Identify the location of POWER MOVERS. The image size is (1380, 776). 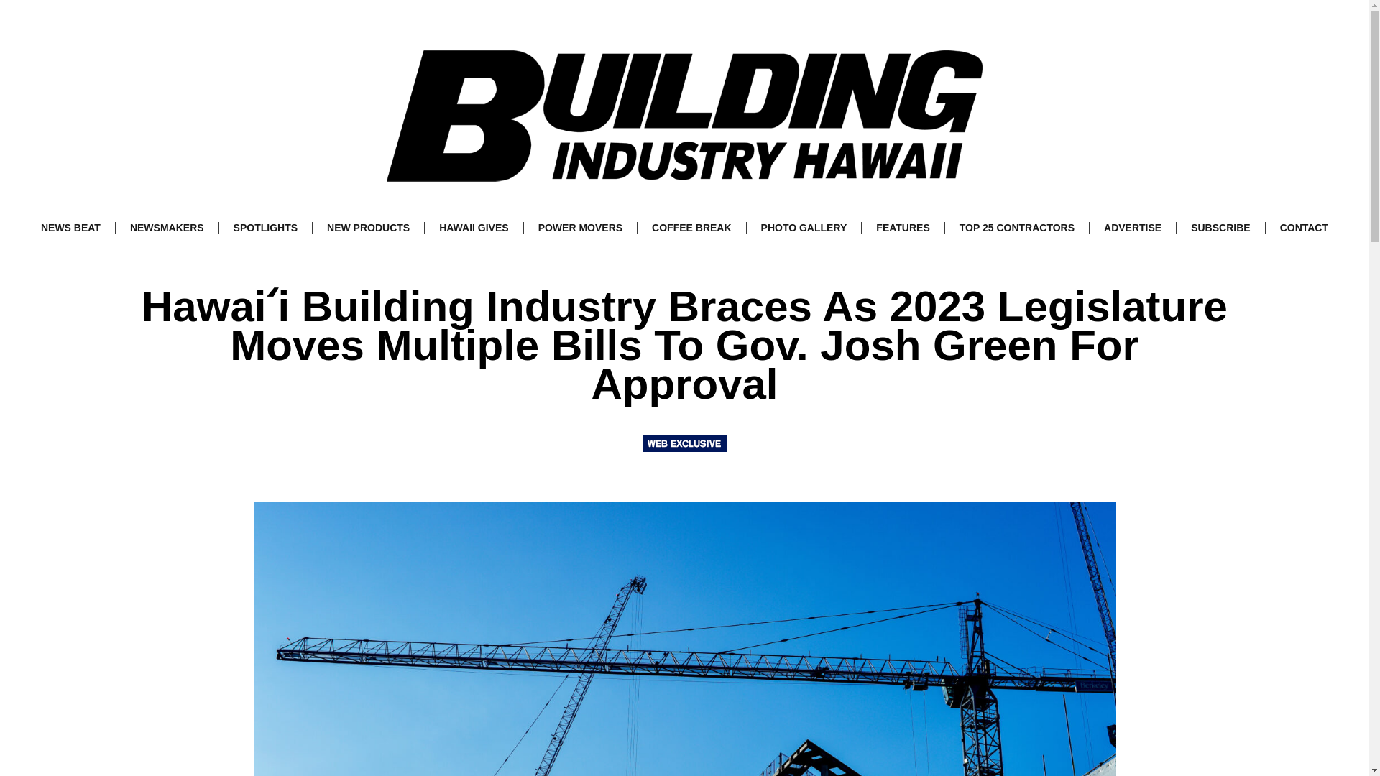
(580, 227).